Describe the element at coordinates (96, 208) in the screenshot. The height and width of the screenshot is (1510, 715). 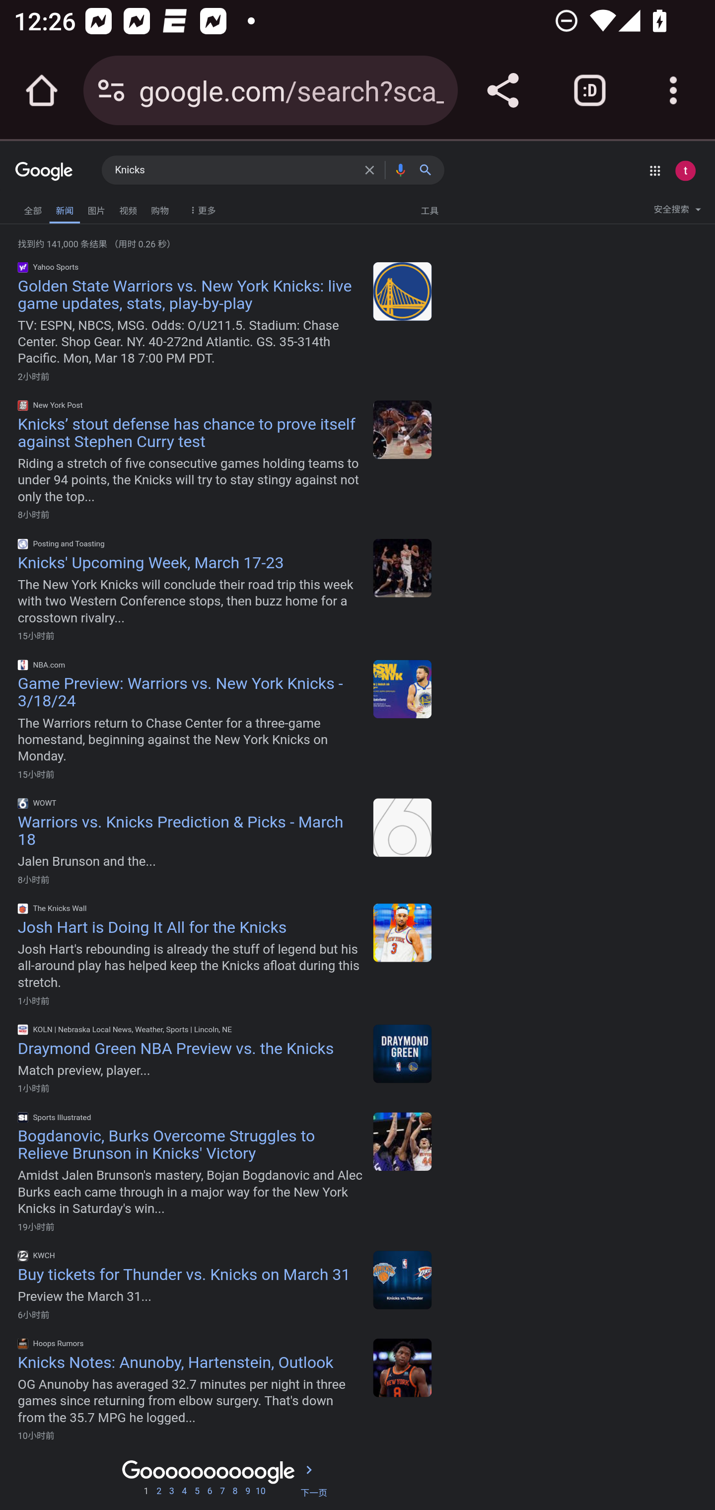
I see `图片` at that location.